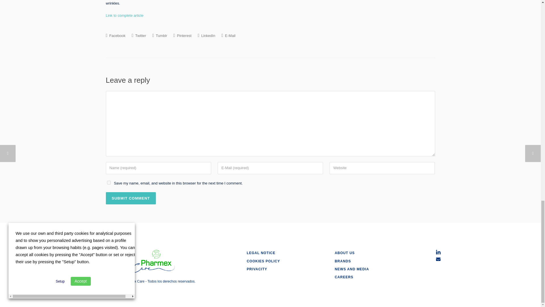  Describe the element at coordinates (206, 35) in the screenshot. I see `LinkedIn` at that location.